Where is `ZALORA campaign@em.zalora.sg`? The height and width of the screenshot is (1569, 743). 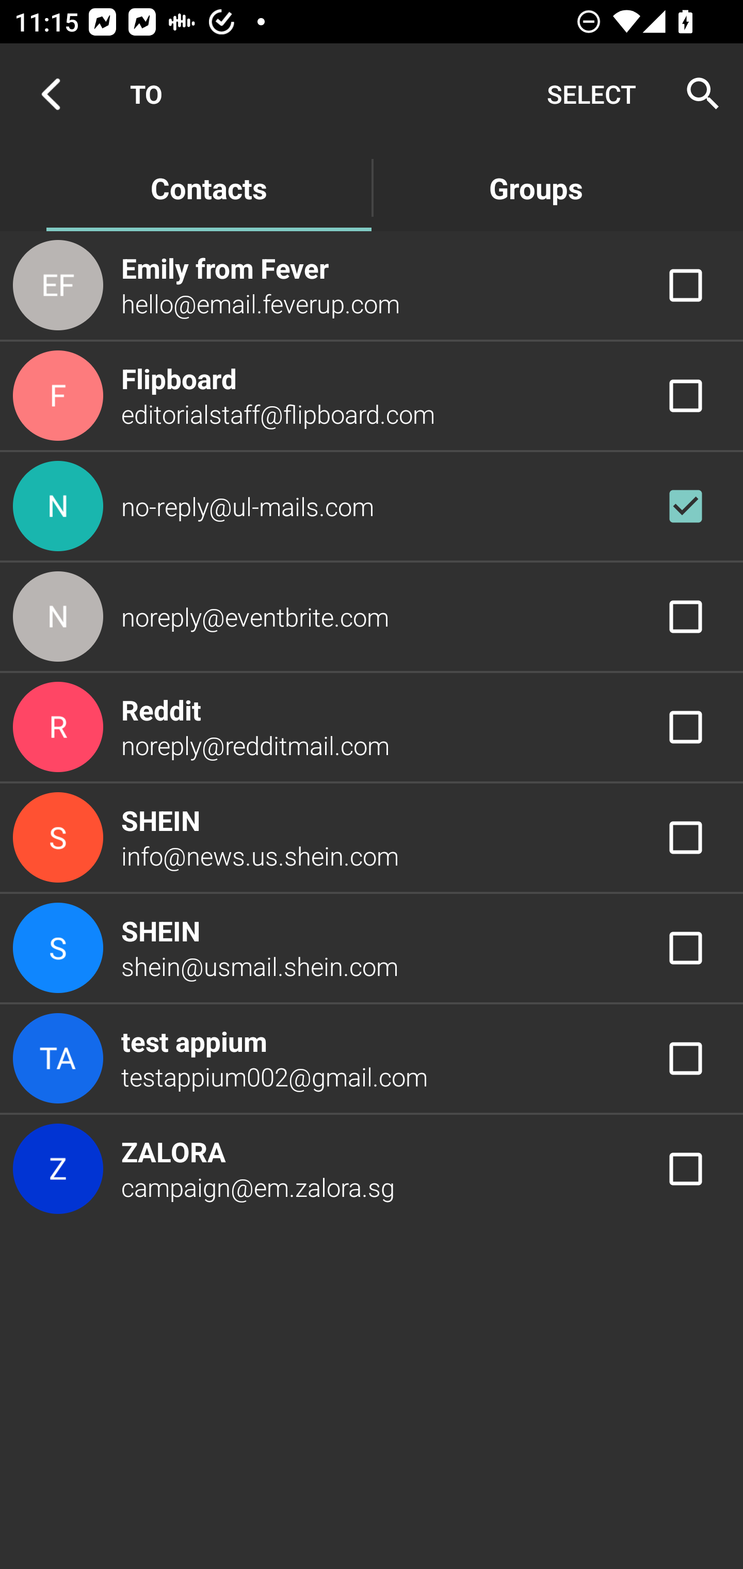
ZALORA campaign@em.zalora.sg is located at coordinates (372, 1170).